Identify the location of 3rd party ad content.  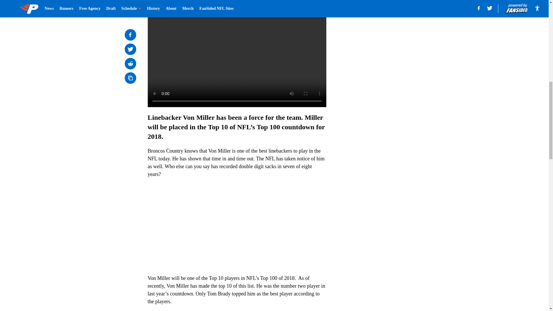
(398, 126).